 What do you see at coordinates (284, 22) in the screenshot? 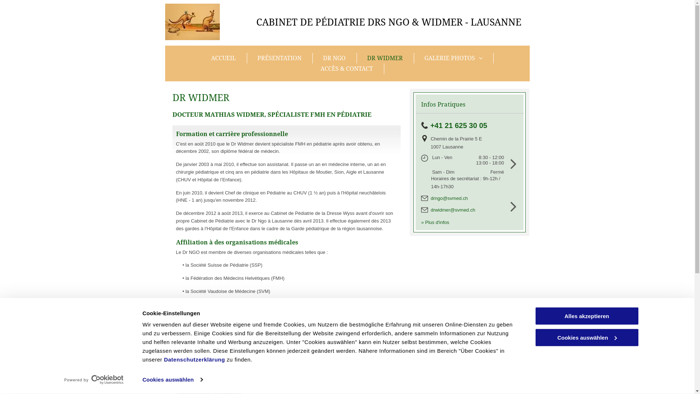
I see `CABINET DE` at bounding box center [284, 22].